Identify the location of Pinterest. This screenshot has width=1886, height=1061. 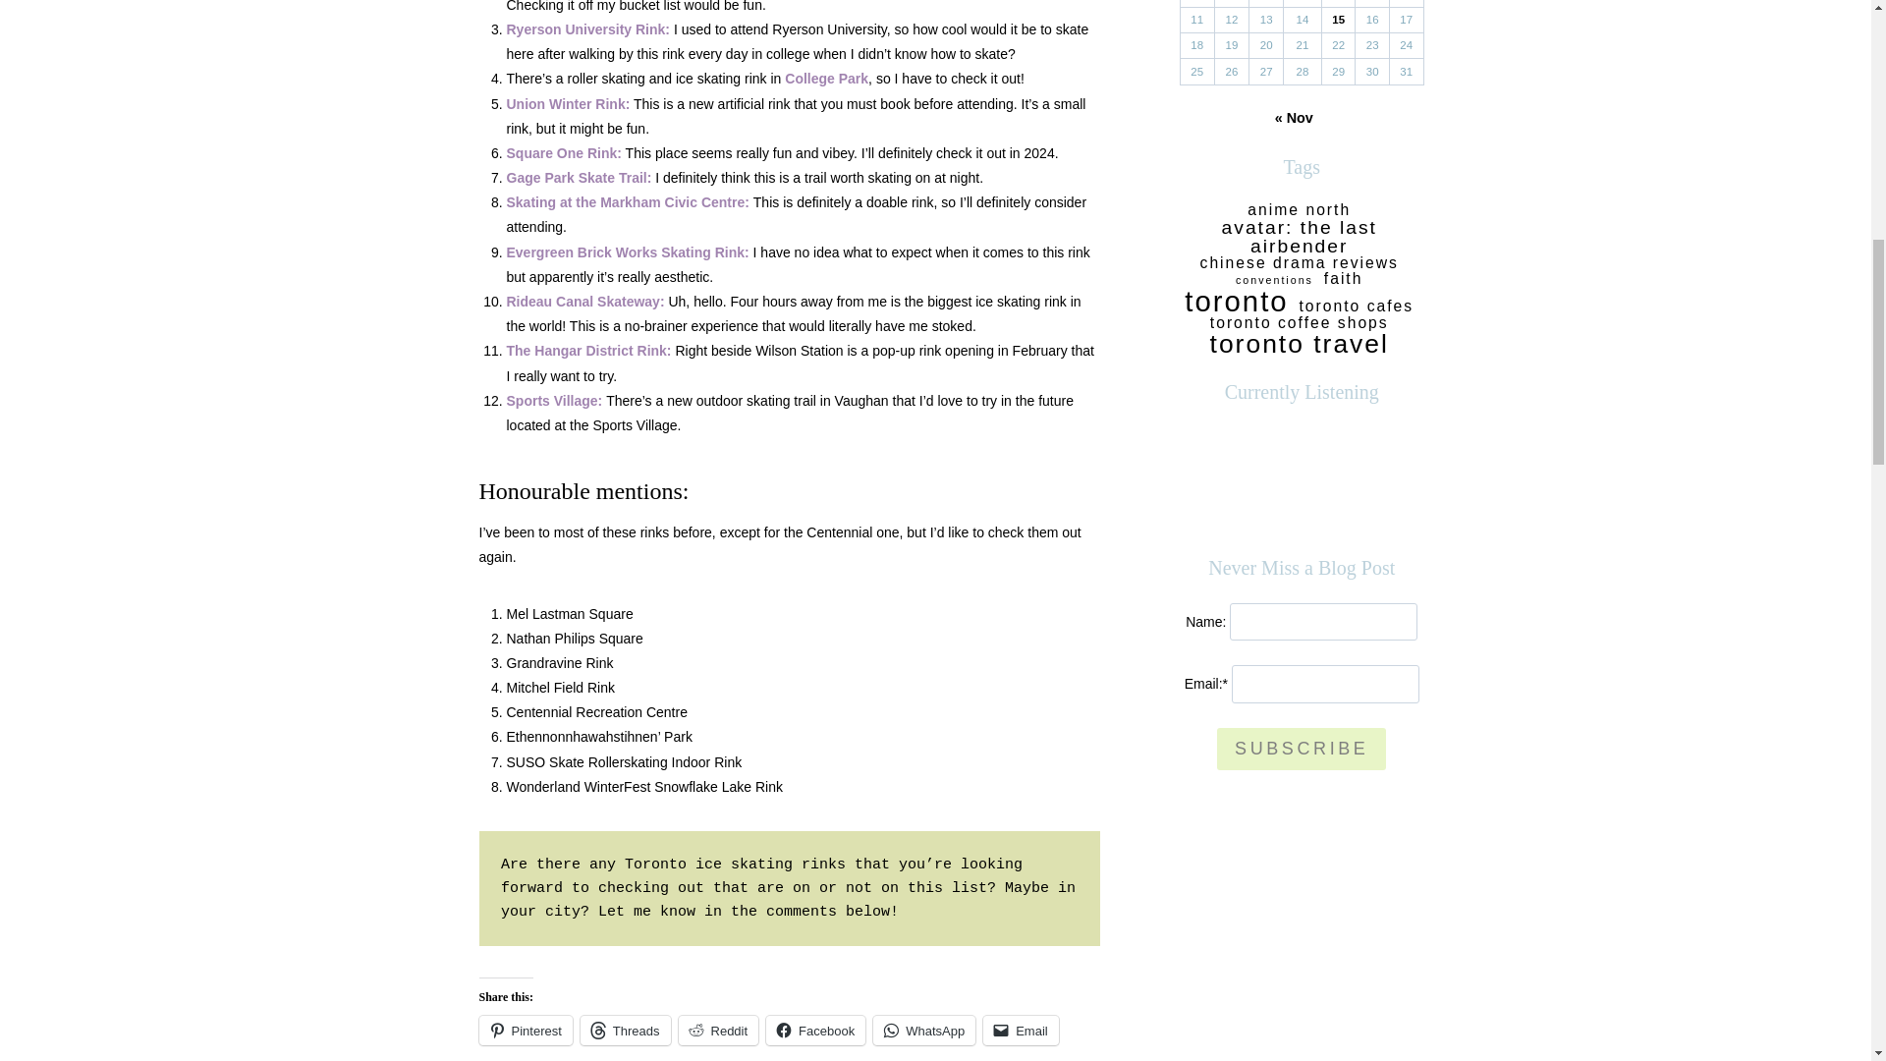
(526, 1030).